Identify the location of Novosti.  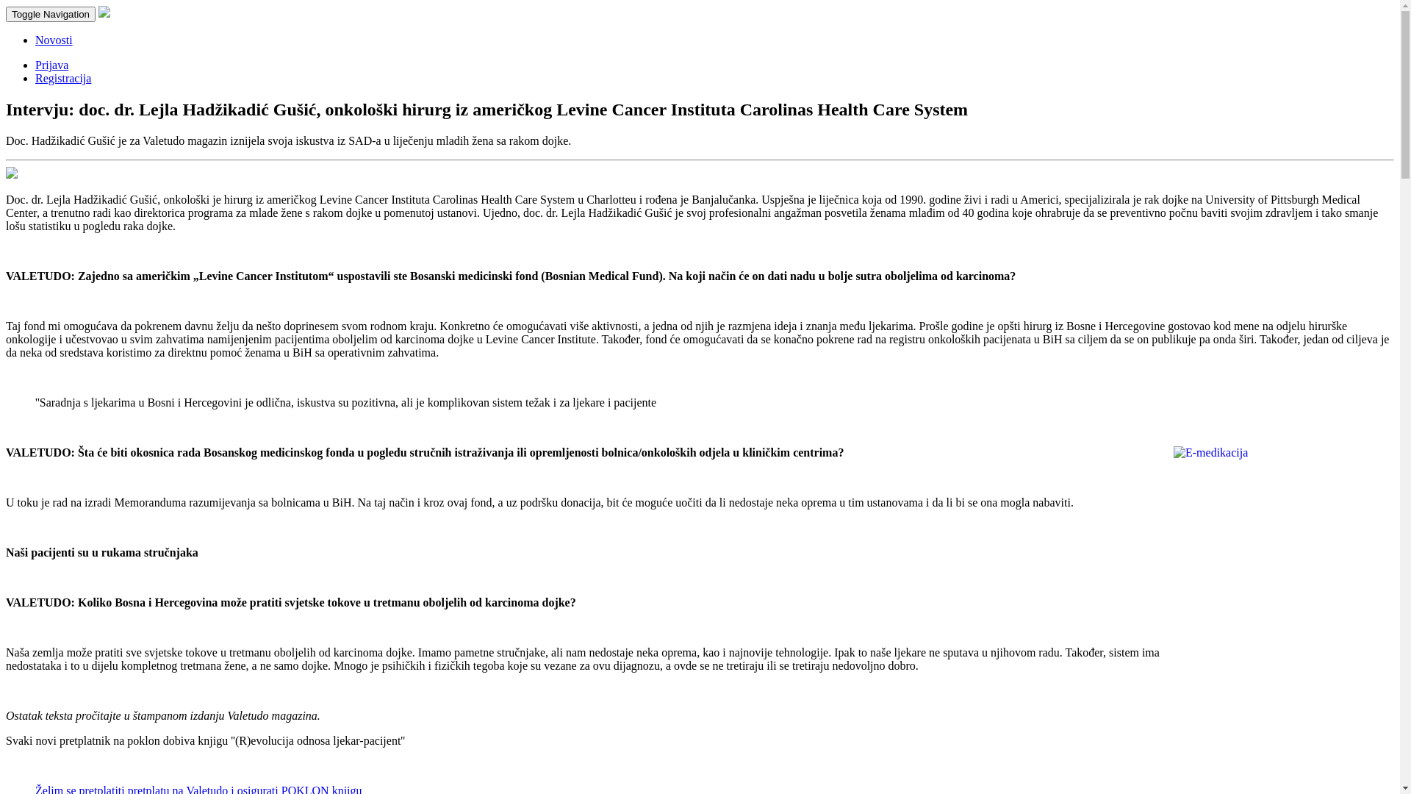
(54, 40).